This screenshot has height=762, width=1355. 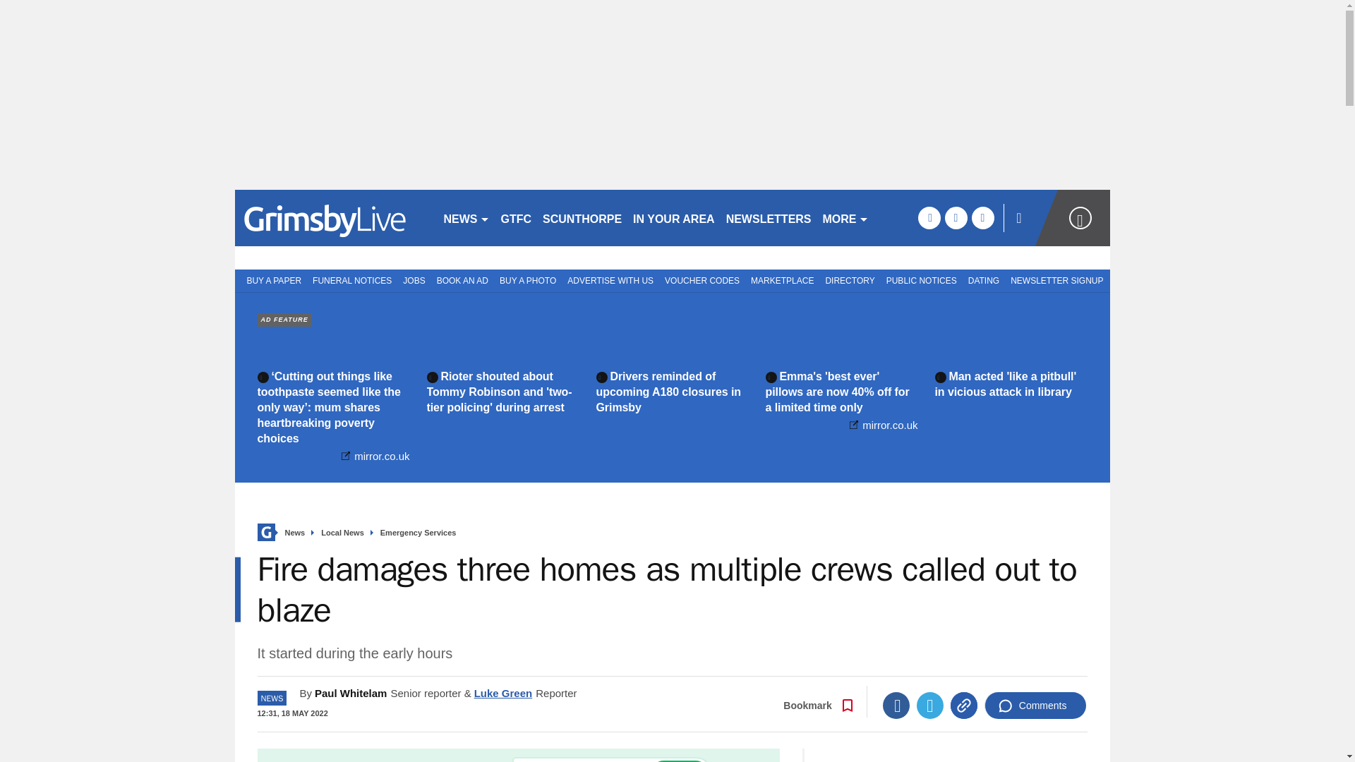 What do you see at coordinates (929, 217) in the screenshot?
I see `facebook` at bounding box center [929, 217].